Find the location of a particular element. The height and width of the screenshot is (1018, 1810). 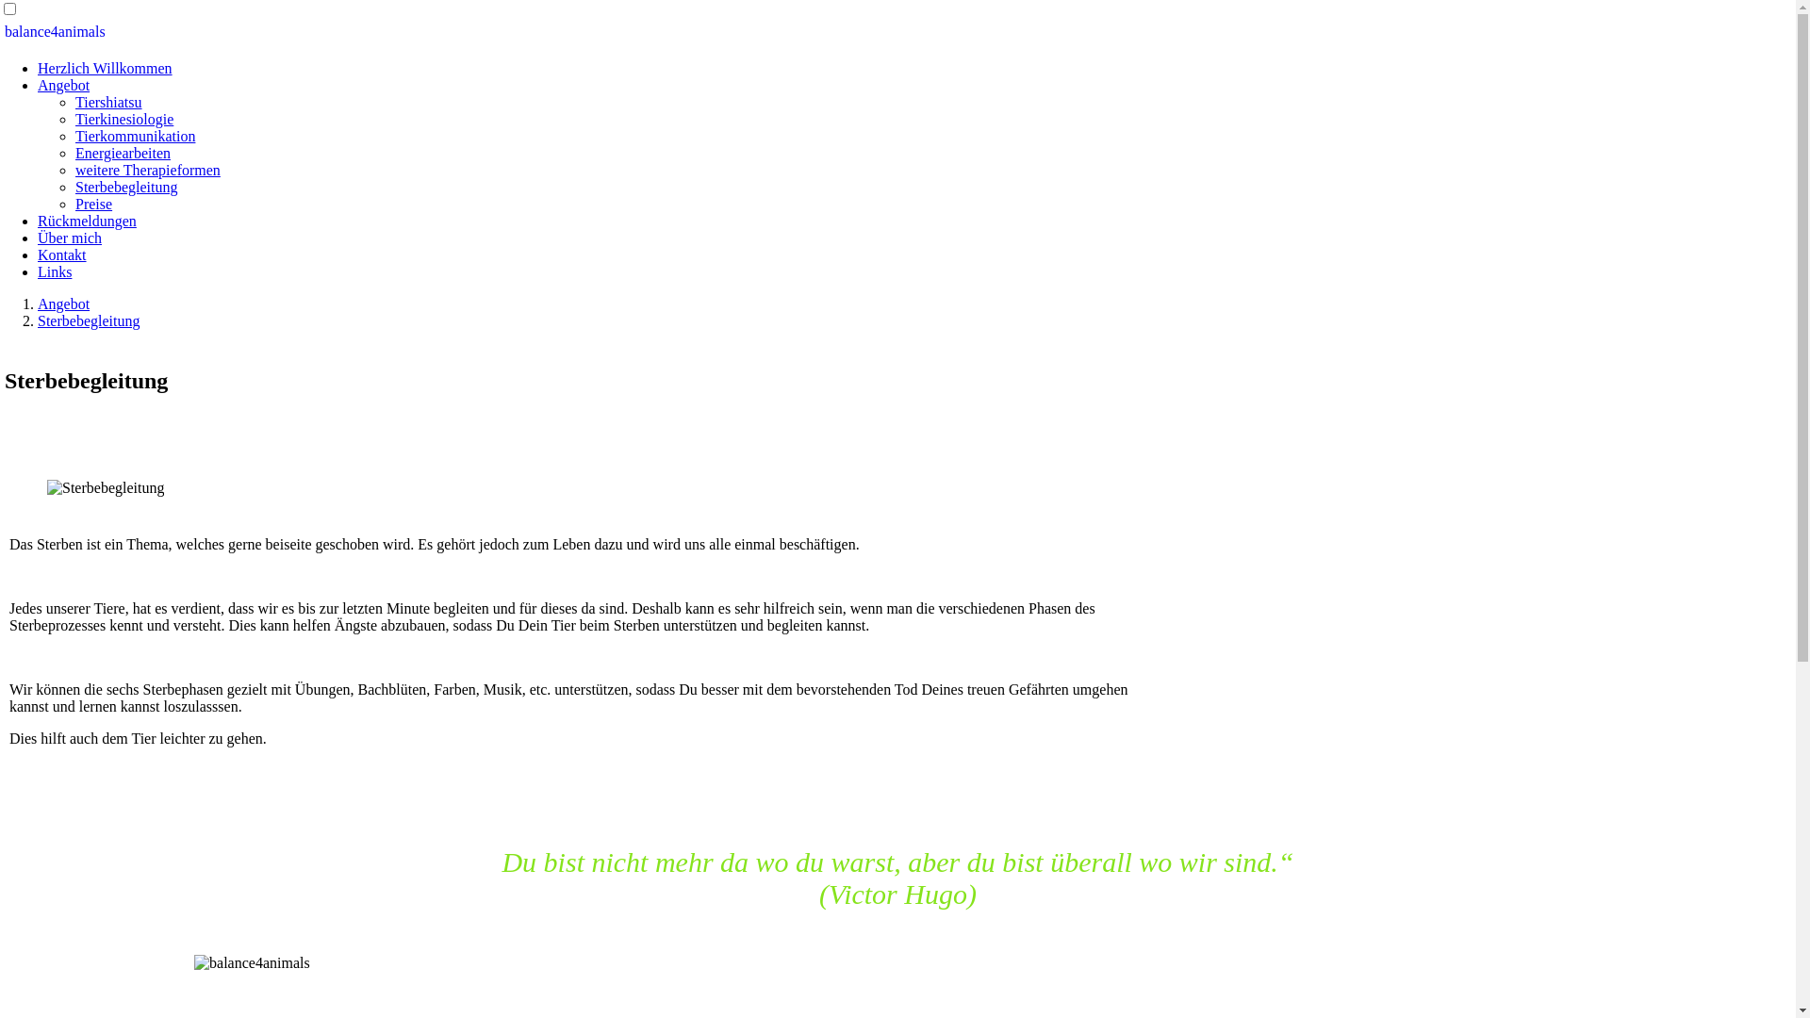

balance4animals is located at coordinates (55, 32).